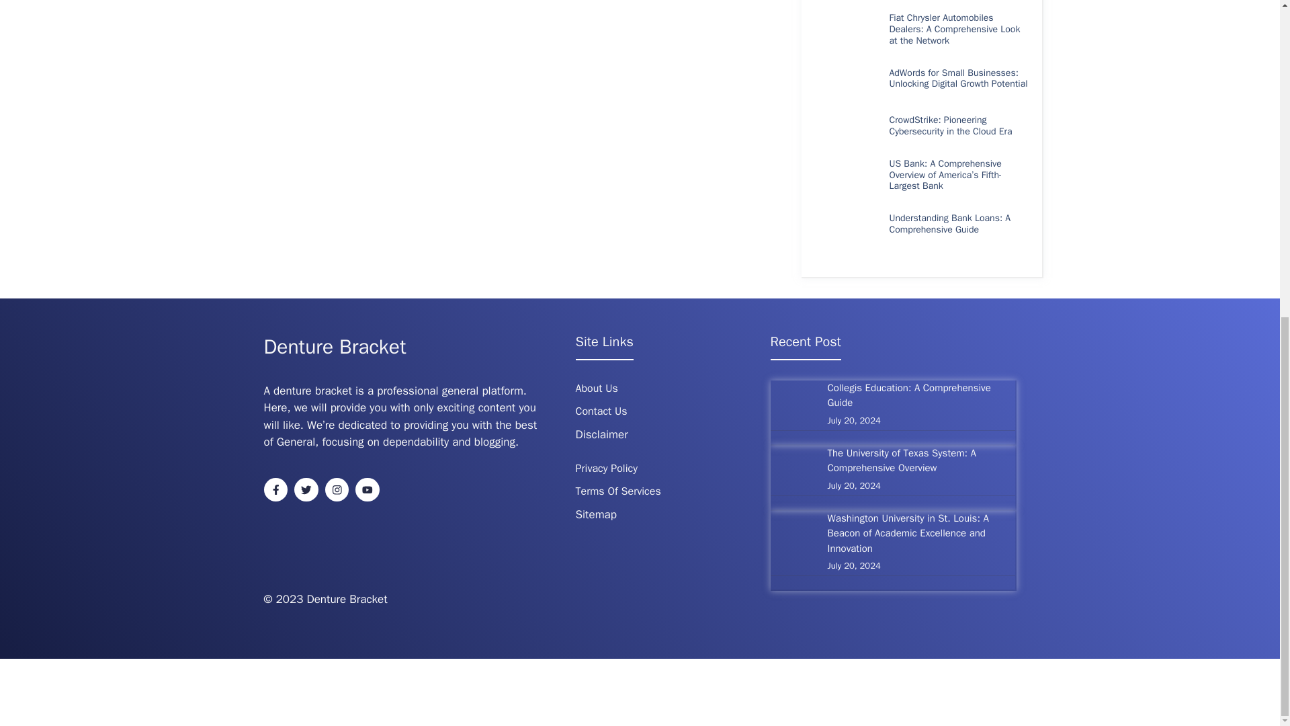 Image resolution: width=1290 pixels, height=726 pixels. I want to click on Us, so click(611, 389).